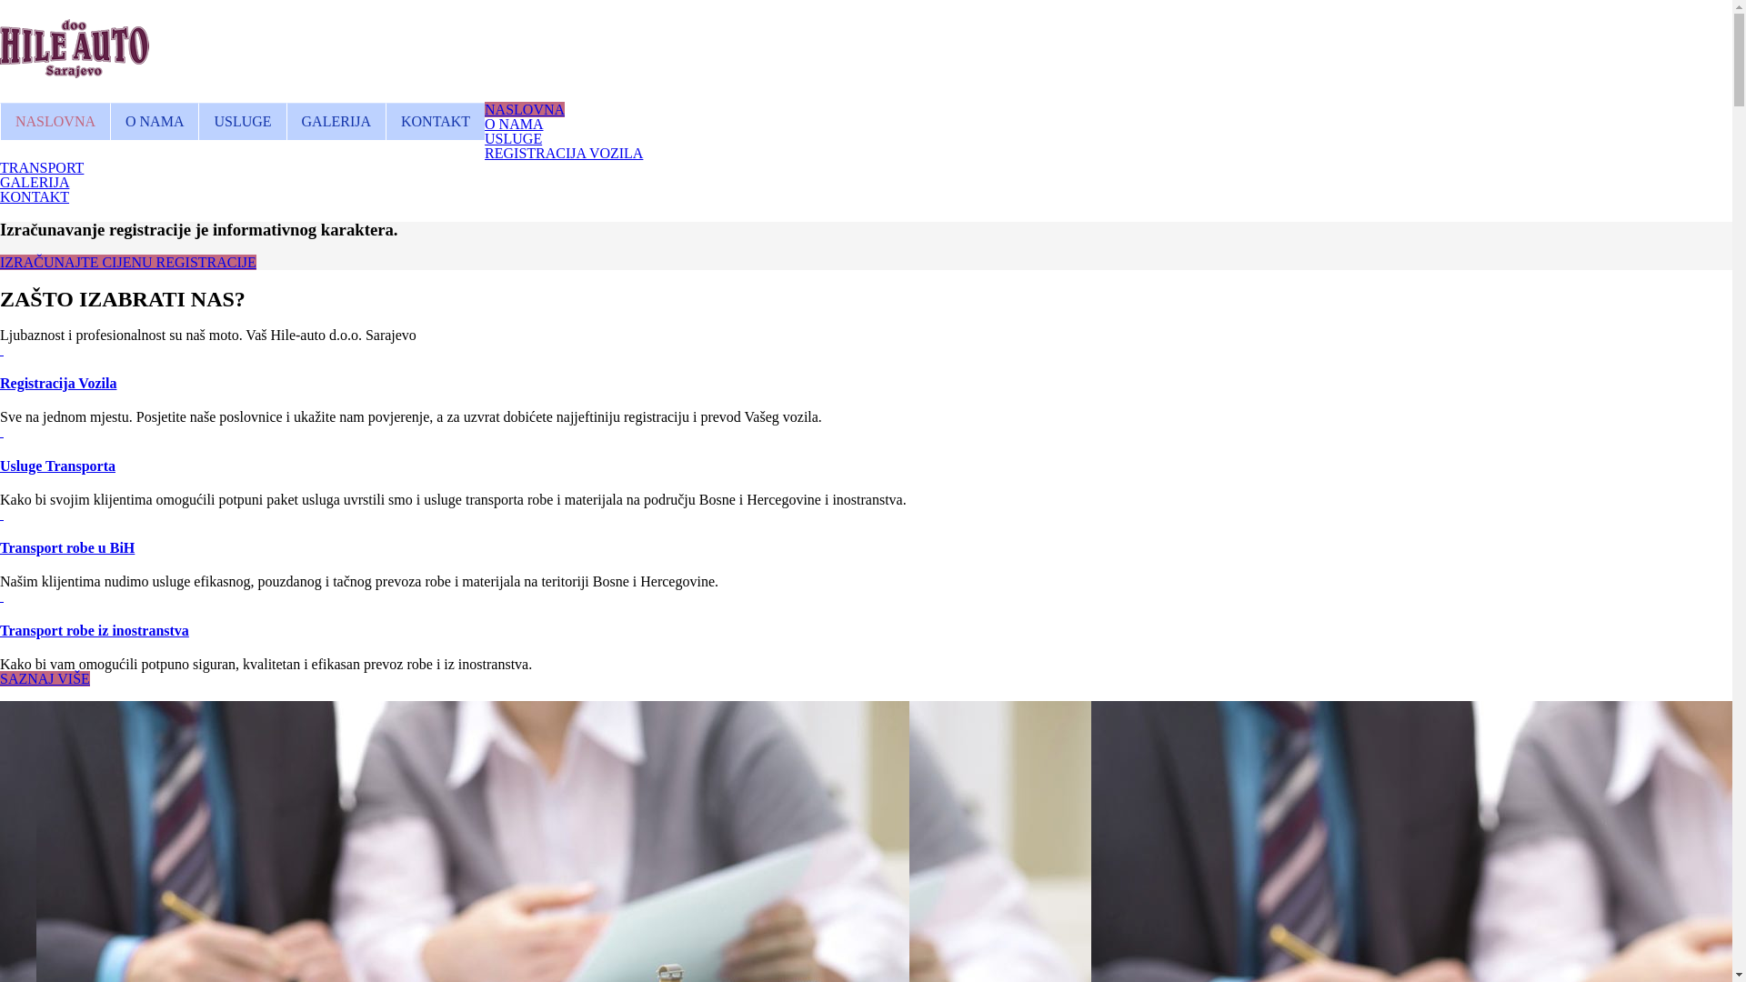 This screenshot has width=1746, height=982. What do you see at coordinates (2, 431) in the screenshot?
I see ` ` at bounding box center [2, 431].